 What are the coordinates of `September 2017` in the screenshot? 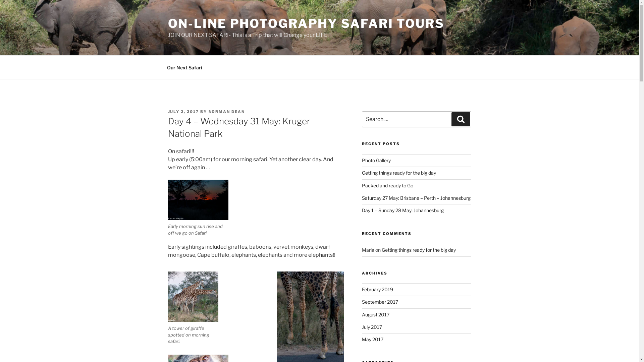 It's located at (380, 302).